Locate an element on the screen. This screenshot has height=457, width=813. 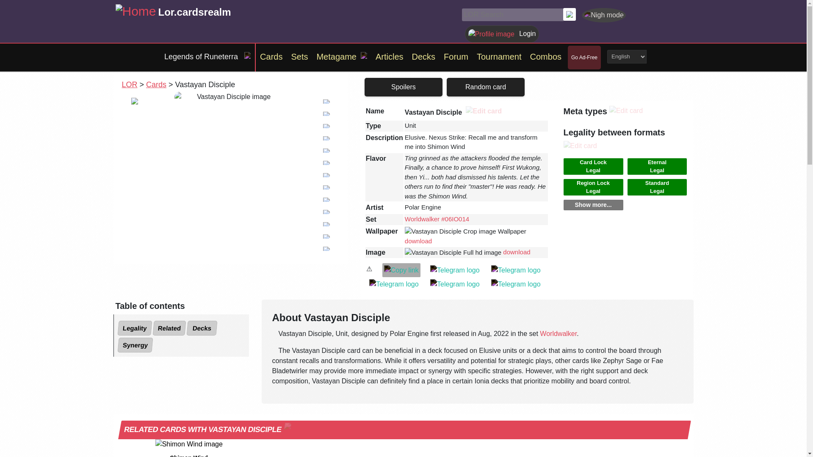
Profile page is located at coordinates (502, 33).